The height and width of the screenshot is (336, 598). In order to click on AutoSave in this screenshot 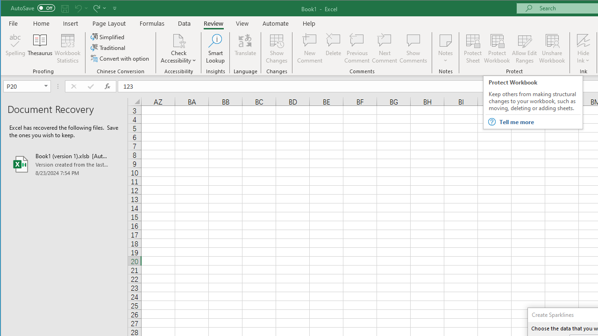, I will do `click(33, 7)`.